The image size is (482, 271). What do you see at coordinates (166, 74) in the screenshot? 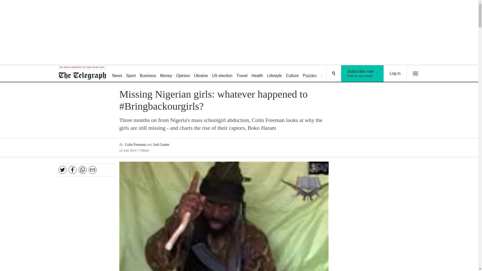
I see `Money` at bounding box center [166, 74].